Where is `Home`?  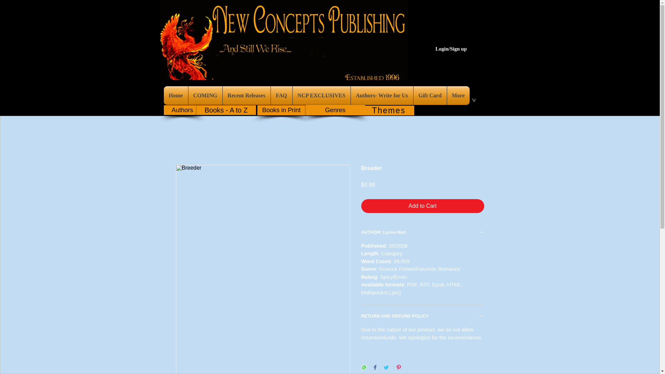 Home is located at coordinates (175, 96).